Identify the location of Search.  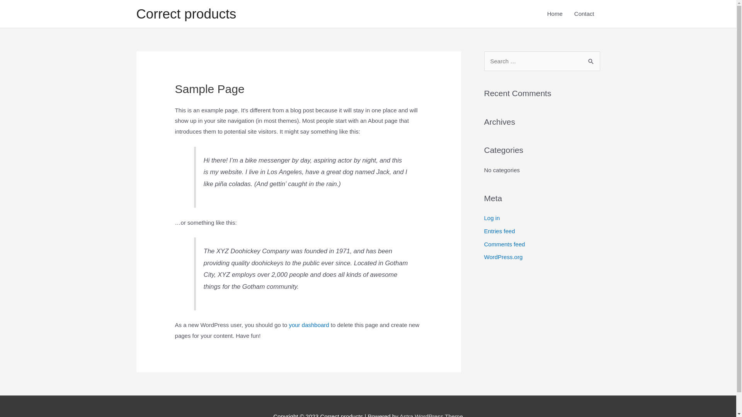
(591, 59).